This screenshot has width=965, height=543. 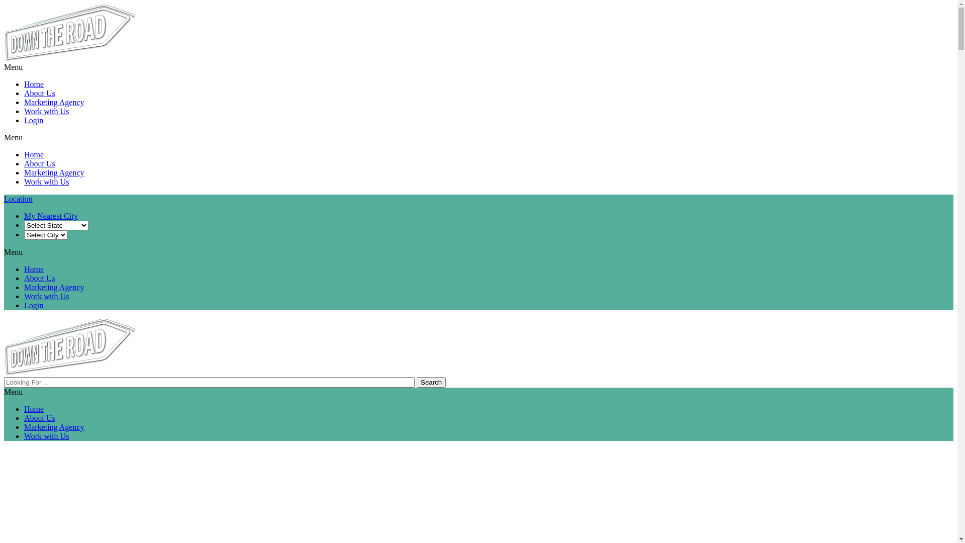 I want to click on About Us, so click(x=40, y=279).